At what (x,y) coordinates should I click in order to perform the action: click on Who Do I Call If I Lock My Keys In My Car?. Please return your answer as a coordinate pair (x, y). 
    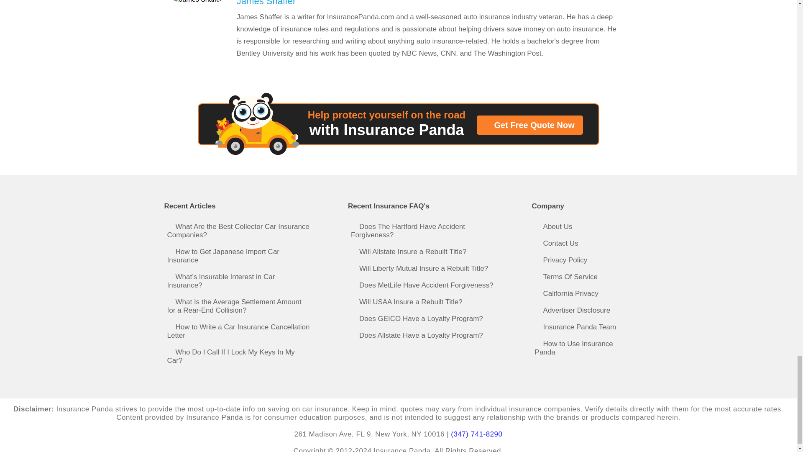
    Looking at the image, I should click on (241, 357).